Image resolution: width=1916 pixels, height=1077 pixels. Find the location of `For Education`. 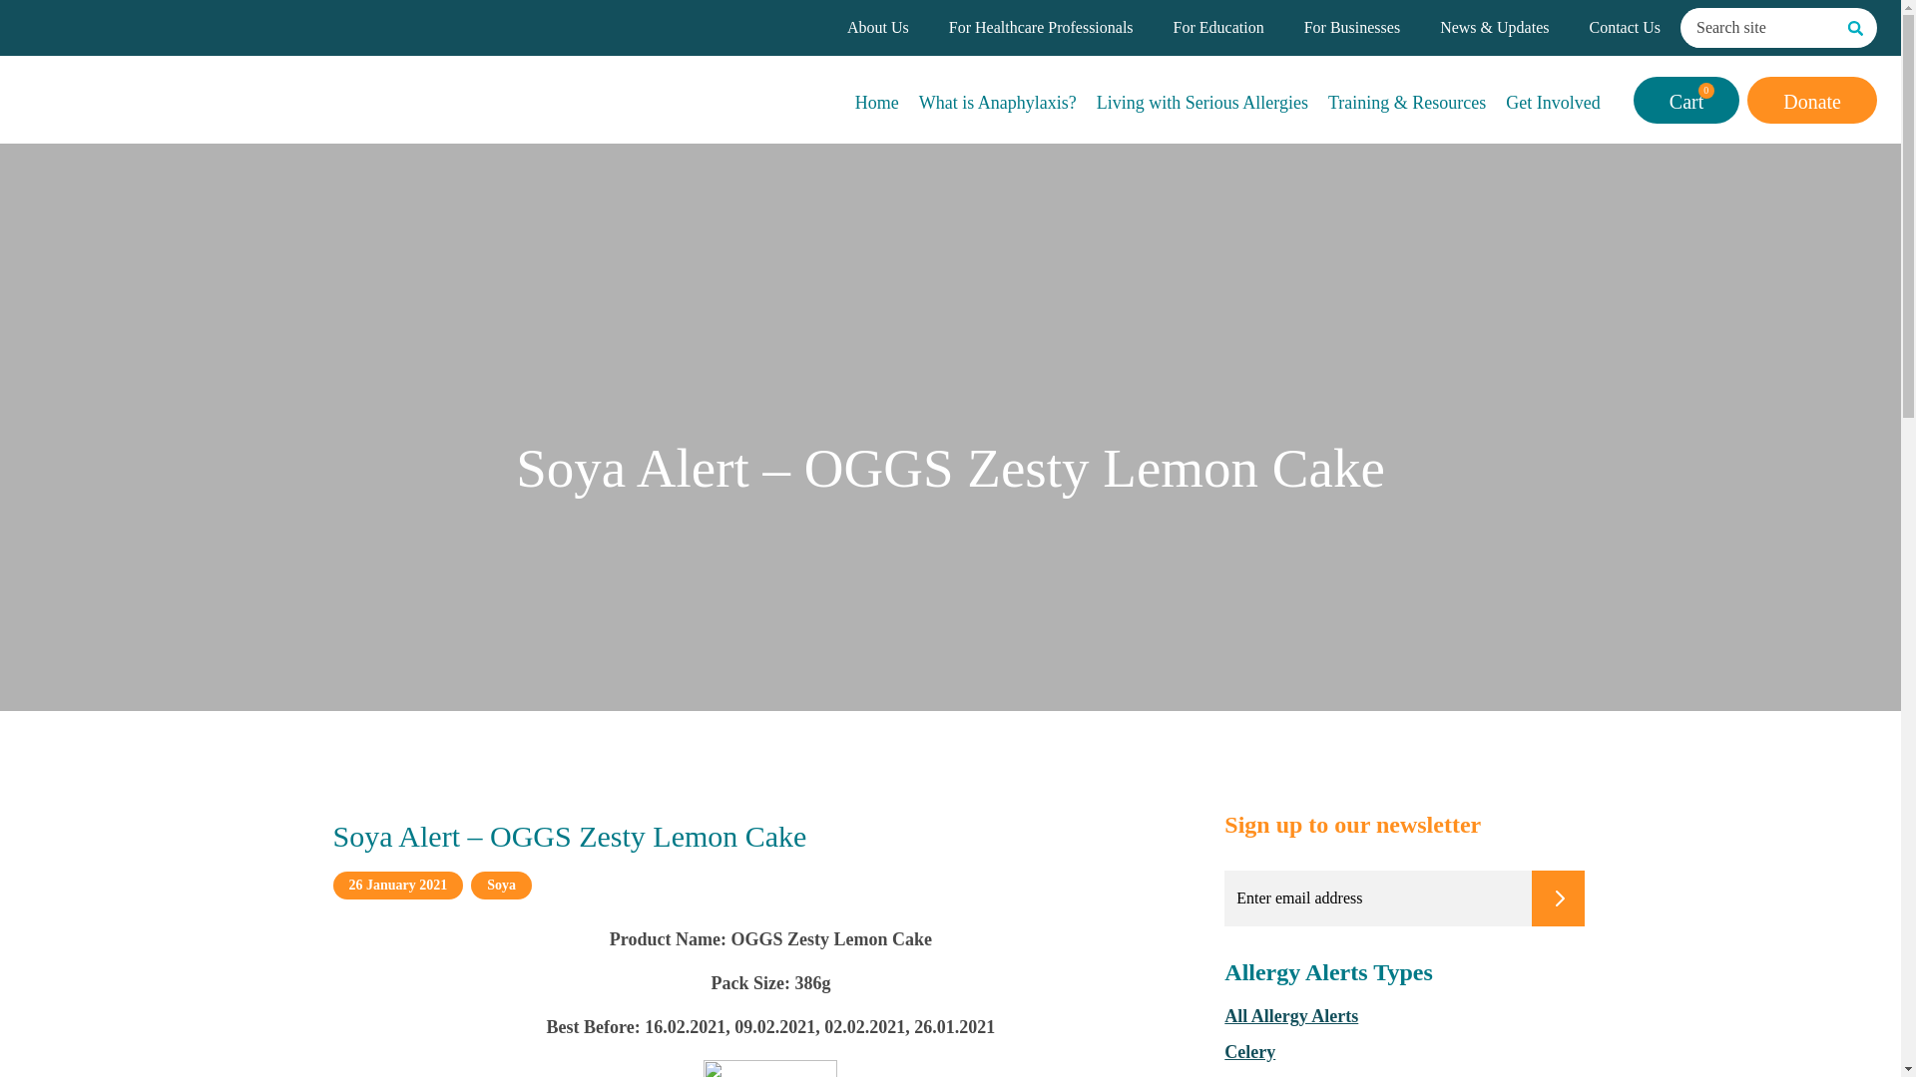

For Education is located at coordinates (1218, 28).